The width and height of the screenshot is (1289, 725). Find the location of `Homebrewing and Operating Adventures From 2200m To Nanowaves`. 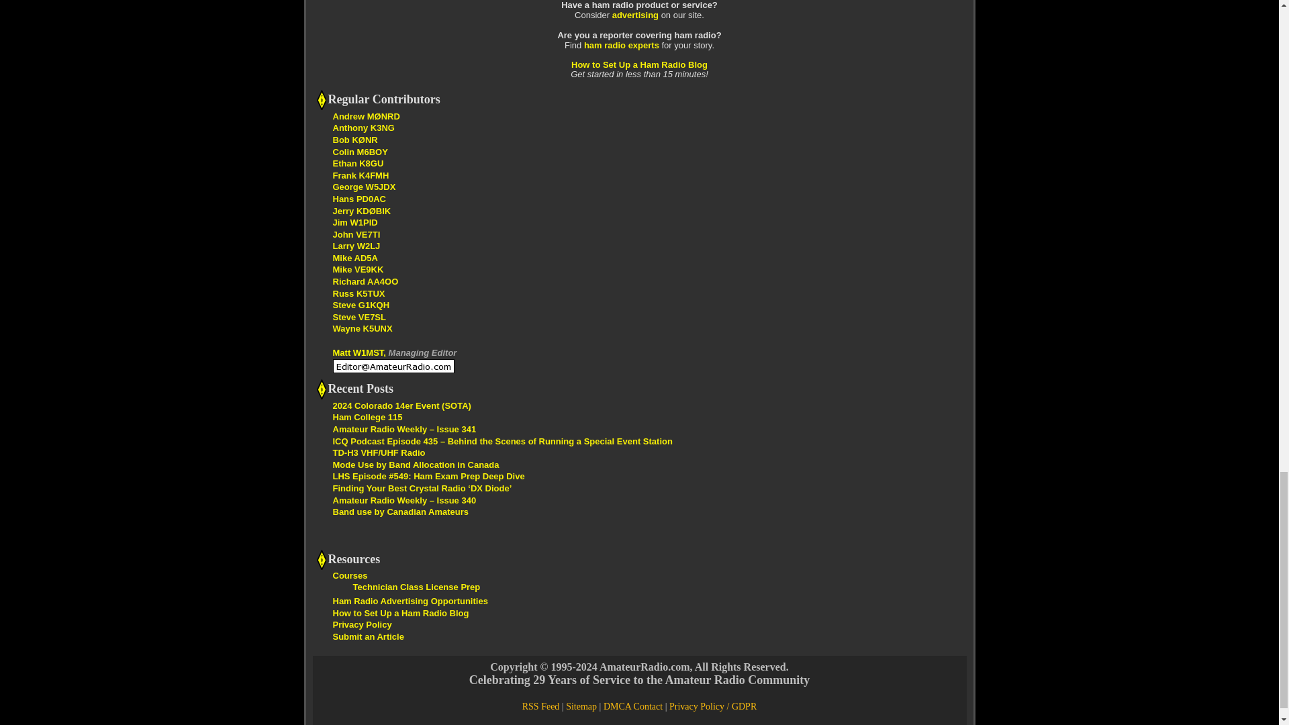

Homebrewing and Operating Adventures From 2200m To Nanowaves is located at coordinates (360, 317).